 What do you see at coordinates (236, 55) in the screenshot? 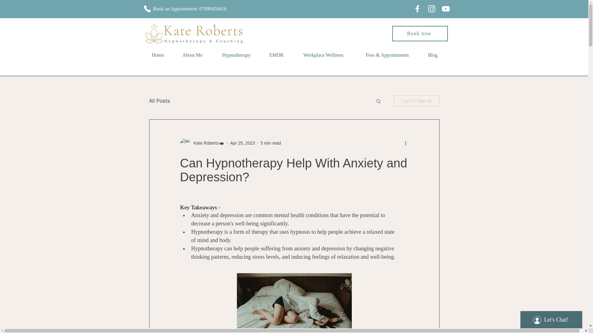
I see `Hypnotherapy` at bounding box center [236, 55].